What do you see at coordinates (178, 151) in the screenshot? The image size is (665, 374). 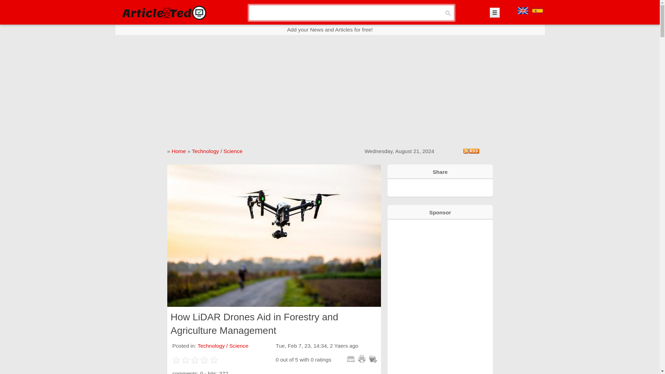 I see `Home` at bounding box center [178, 151].